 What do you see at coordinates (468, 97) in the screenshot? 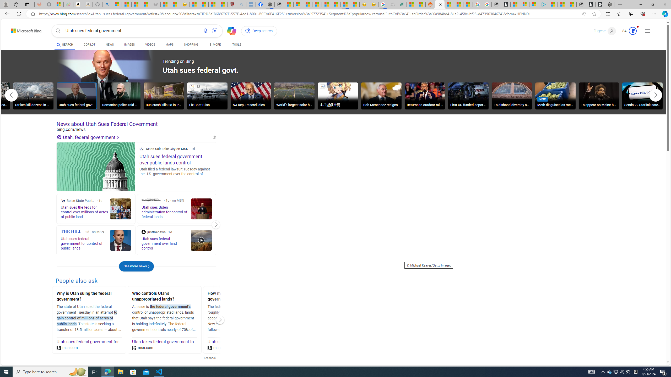
I see `First US-funded deportation` at bounding box center [468, 97].